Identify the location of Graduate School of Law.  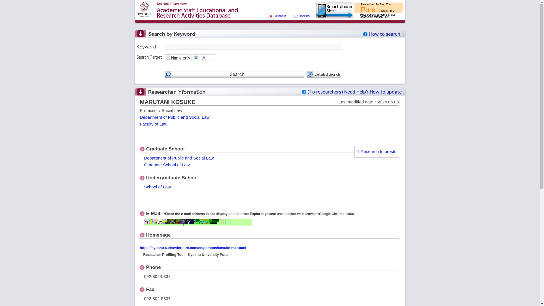
(167, 165).